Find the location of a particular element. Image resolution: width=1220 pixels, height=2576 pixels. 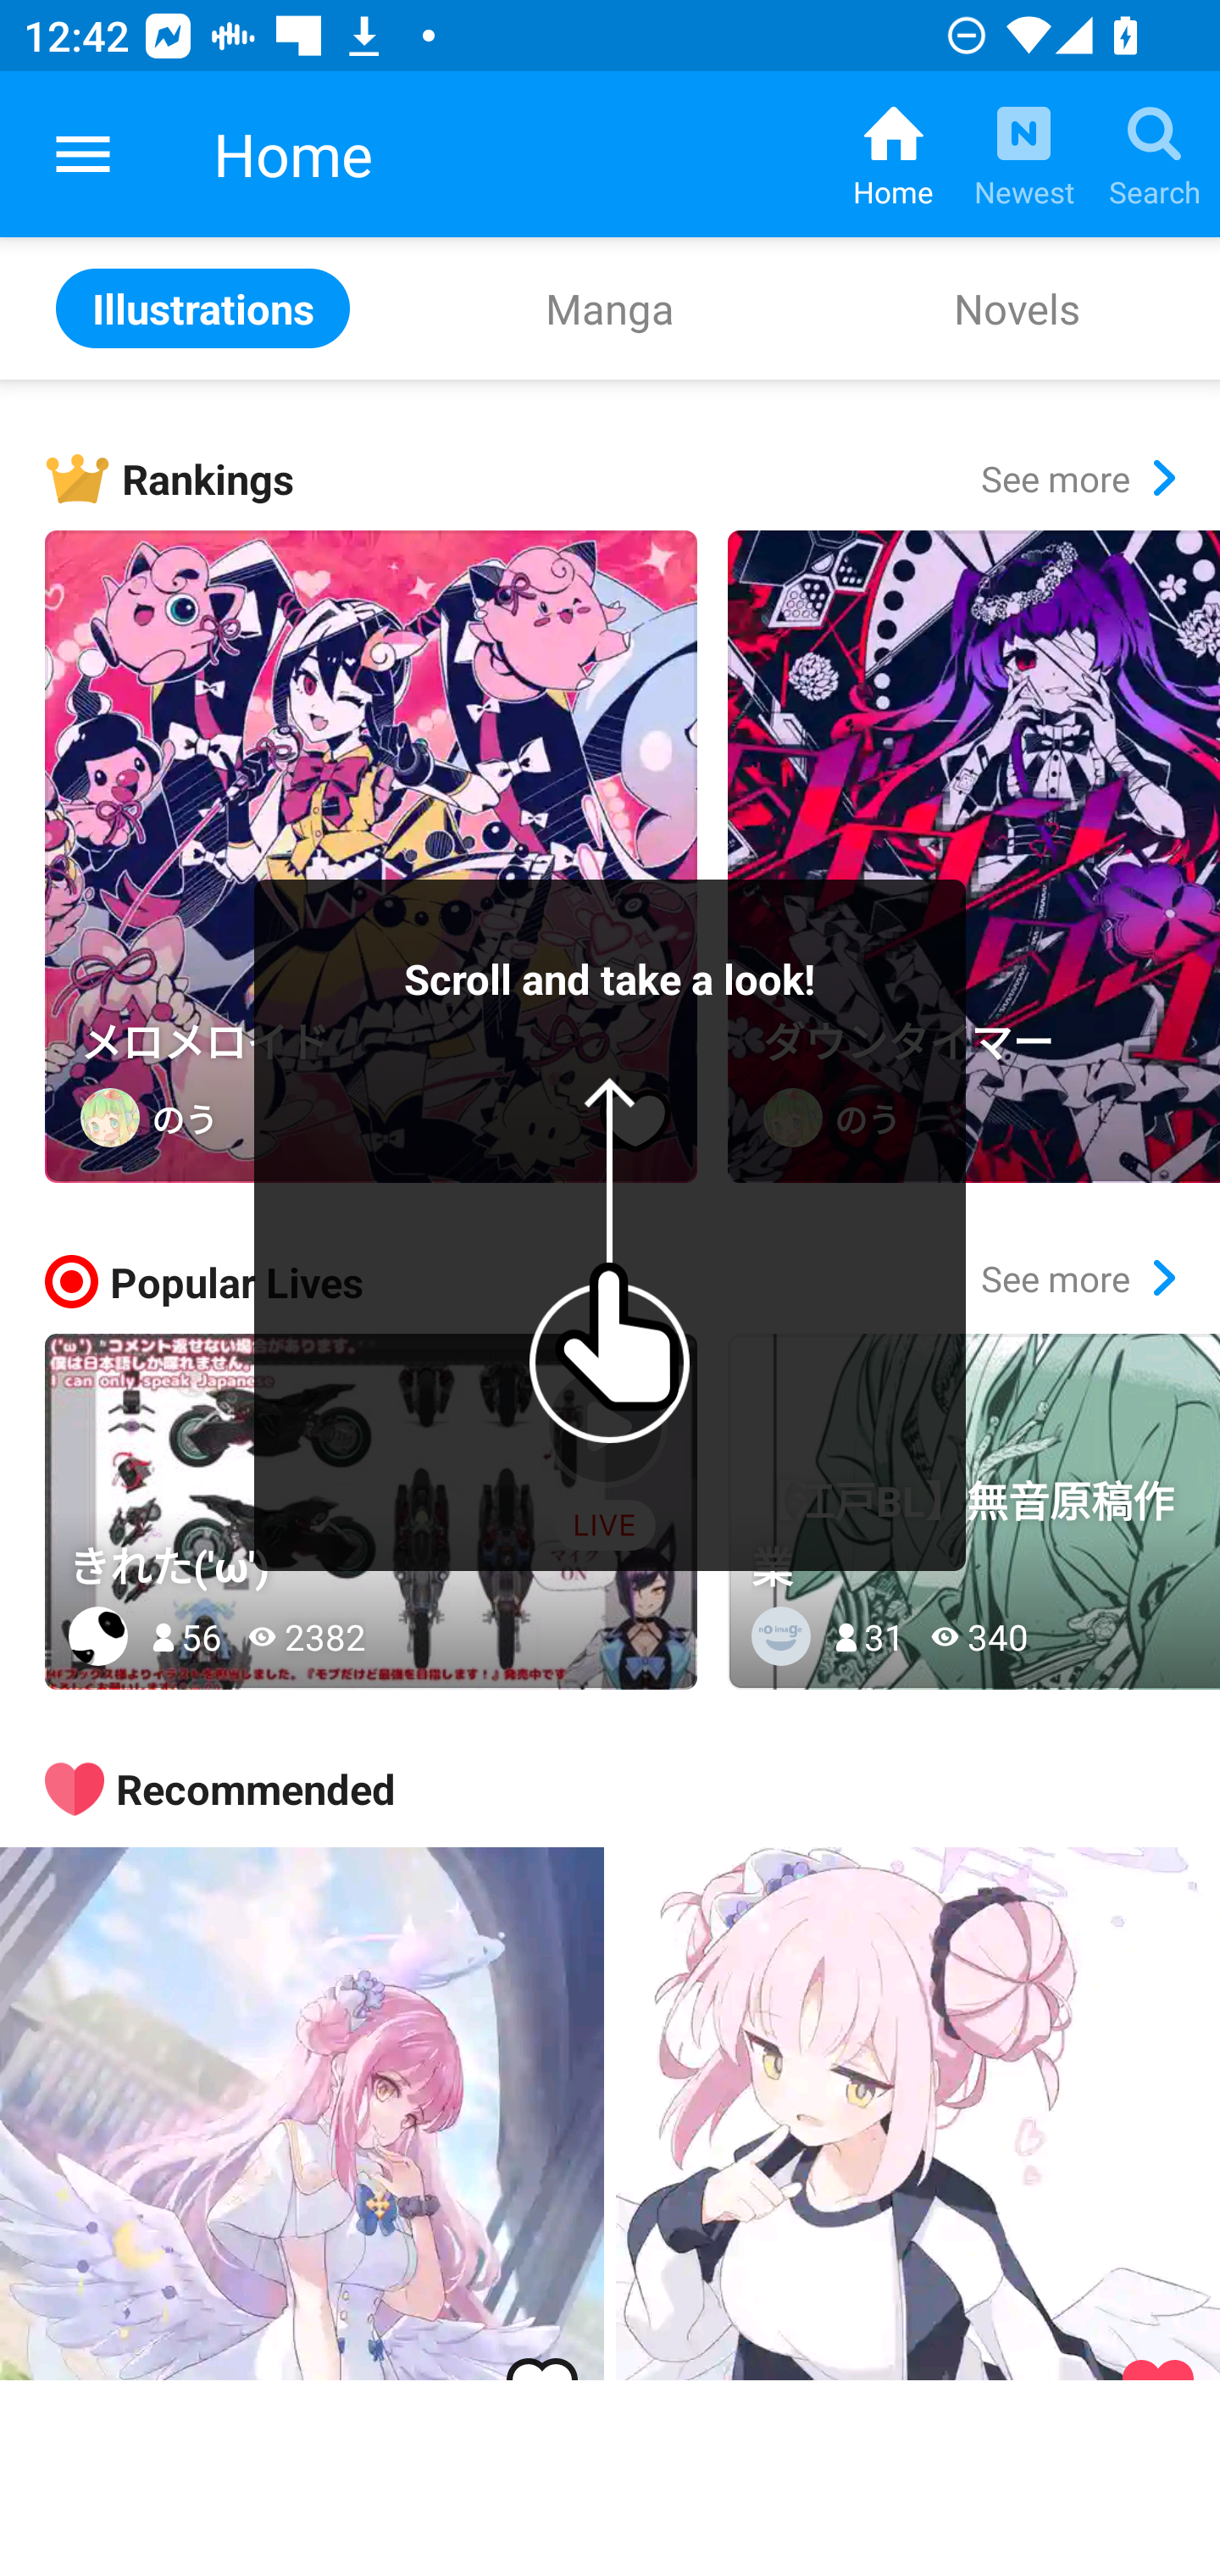

pixiv is located at coordinates (83, 154).